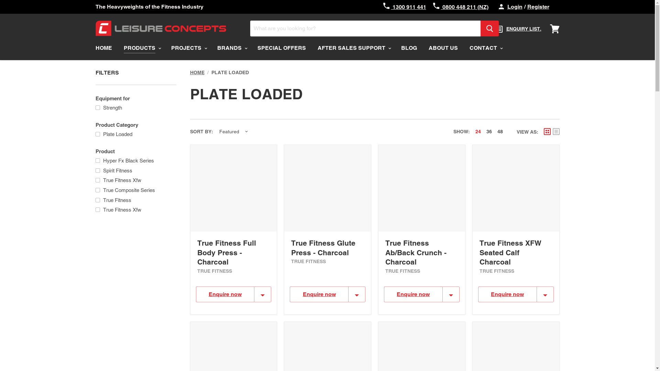 The image size is (660, 371). Describe the element at coordinates (135, 170) in the screenshot. I see `Spirit Fitness` at that location.